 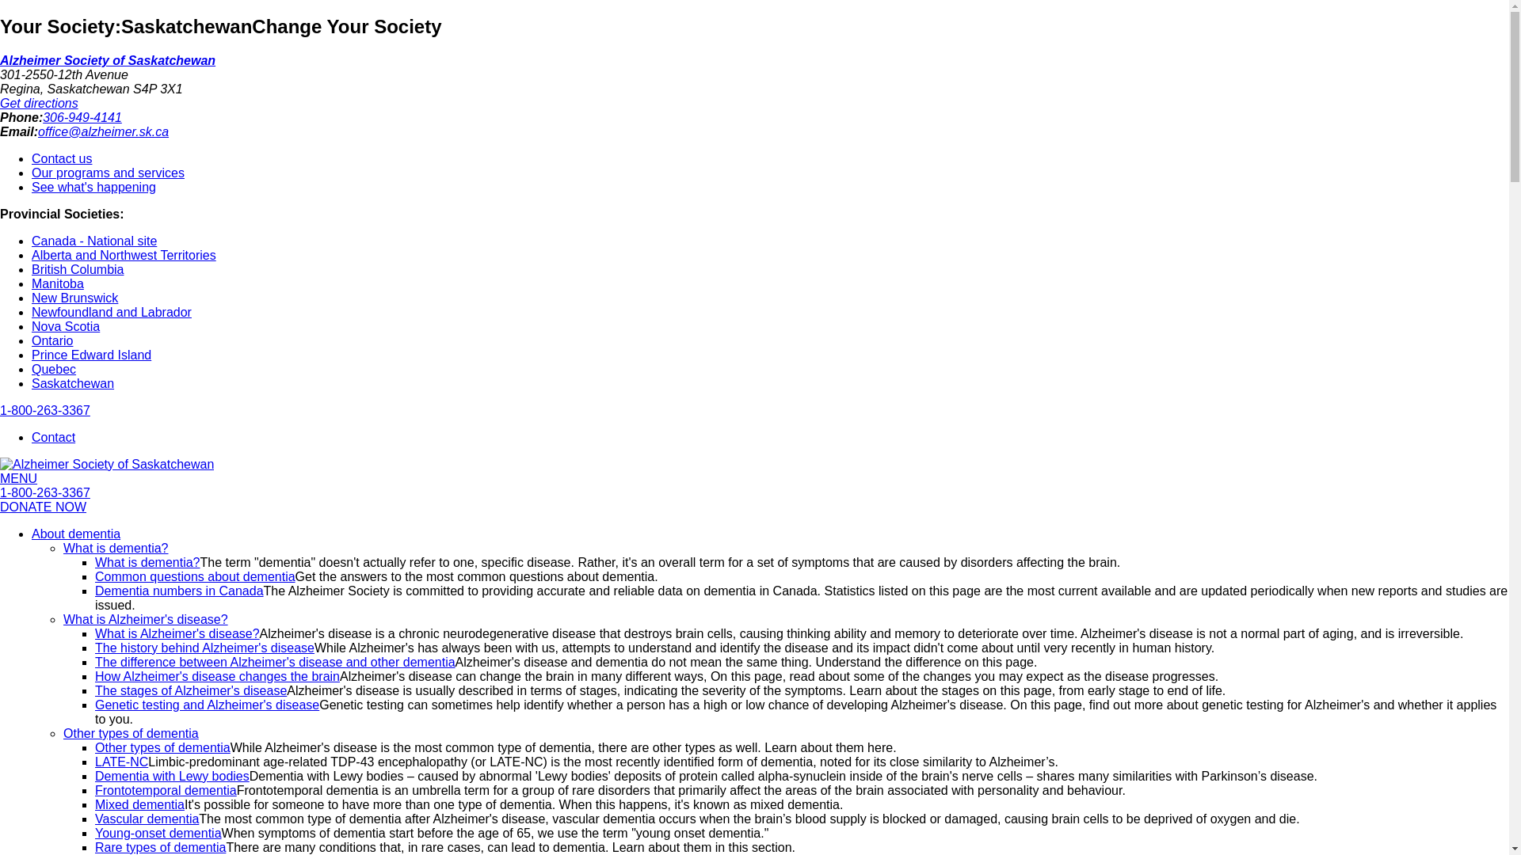 I want to click on What is Alzheimer's disease?, so click(x=146, y=619).